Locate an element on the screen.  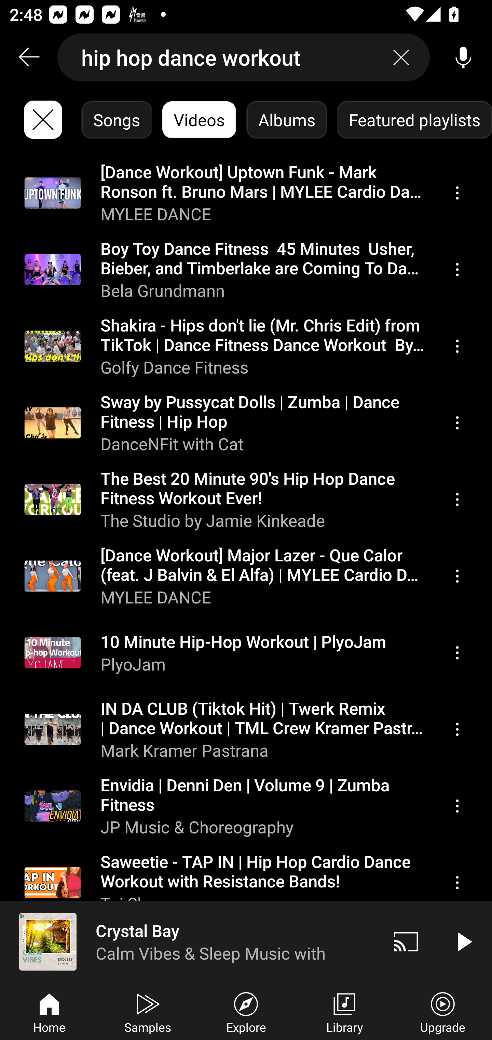
Upgrade is located at coordinates (443, 1011).